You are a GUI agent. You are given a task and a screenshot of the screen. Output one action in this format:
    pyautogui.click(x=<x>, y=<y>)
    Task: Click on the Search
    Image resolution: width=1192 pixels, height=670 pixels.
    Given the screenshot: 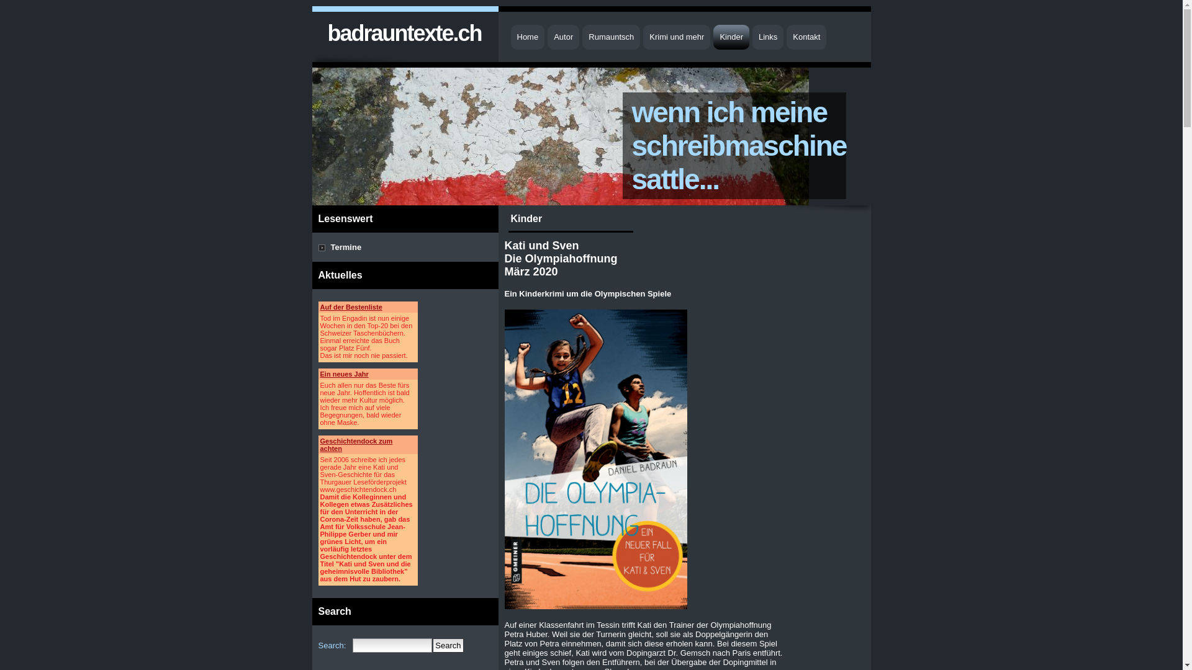 What is the action you would take?
    pyautogui.click(x=448, y=645)
    